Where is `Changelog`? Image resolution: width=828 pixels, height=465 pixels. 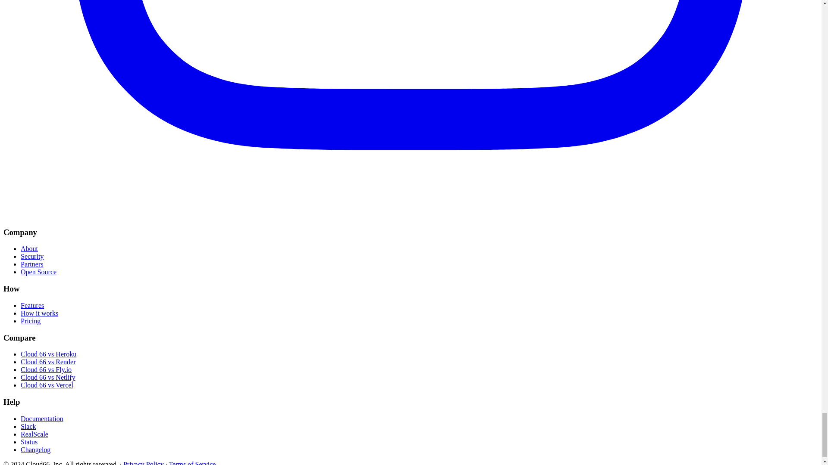
Changelog is located at coordinates (35, 449).